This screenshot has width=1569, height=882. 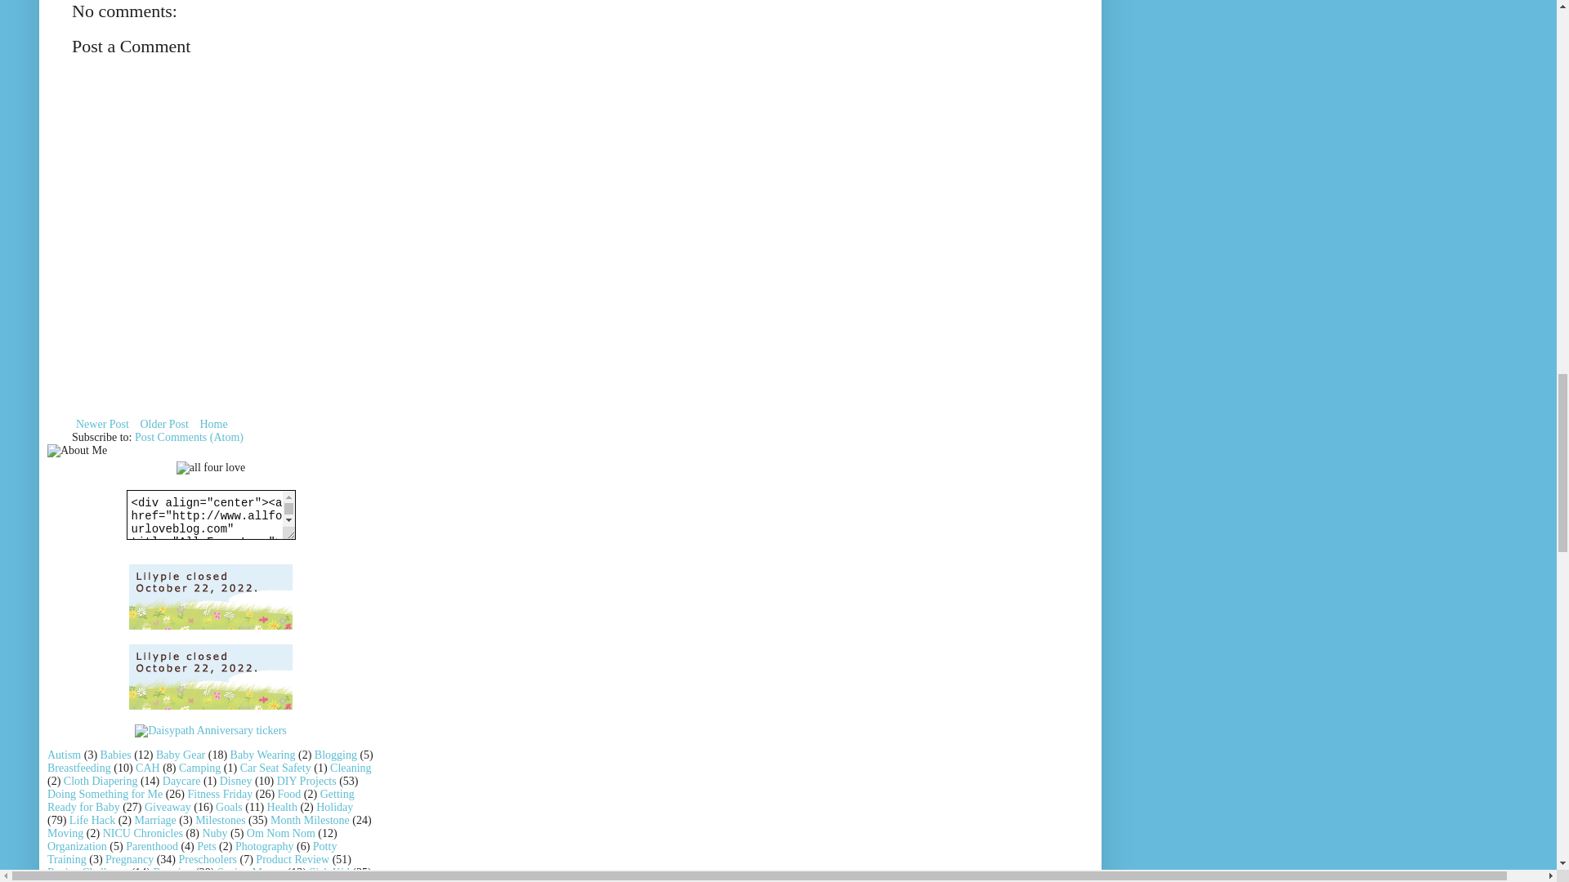 What do you see at coordinates (336, 755) in the screenshot?
I see `Blogging` at bounding box center [336, 755].